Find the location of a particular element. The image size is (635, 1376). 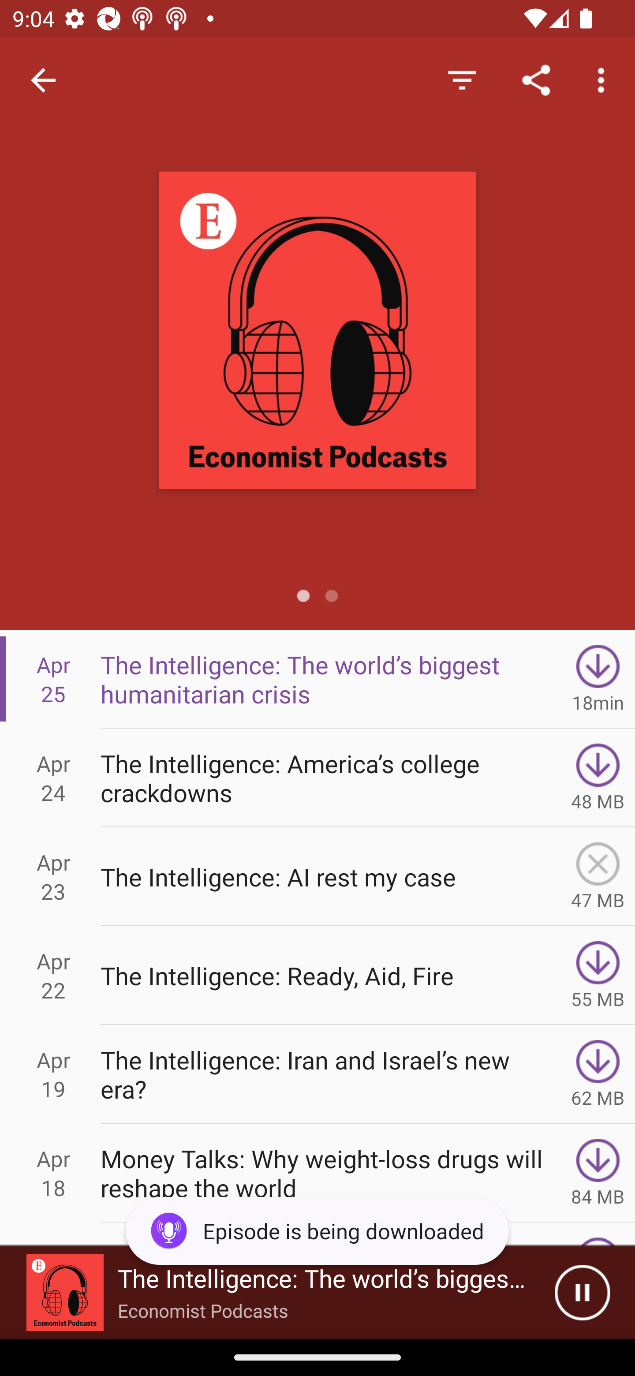

Download 84 MB is located at coordinates (598, 1173).